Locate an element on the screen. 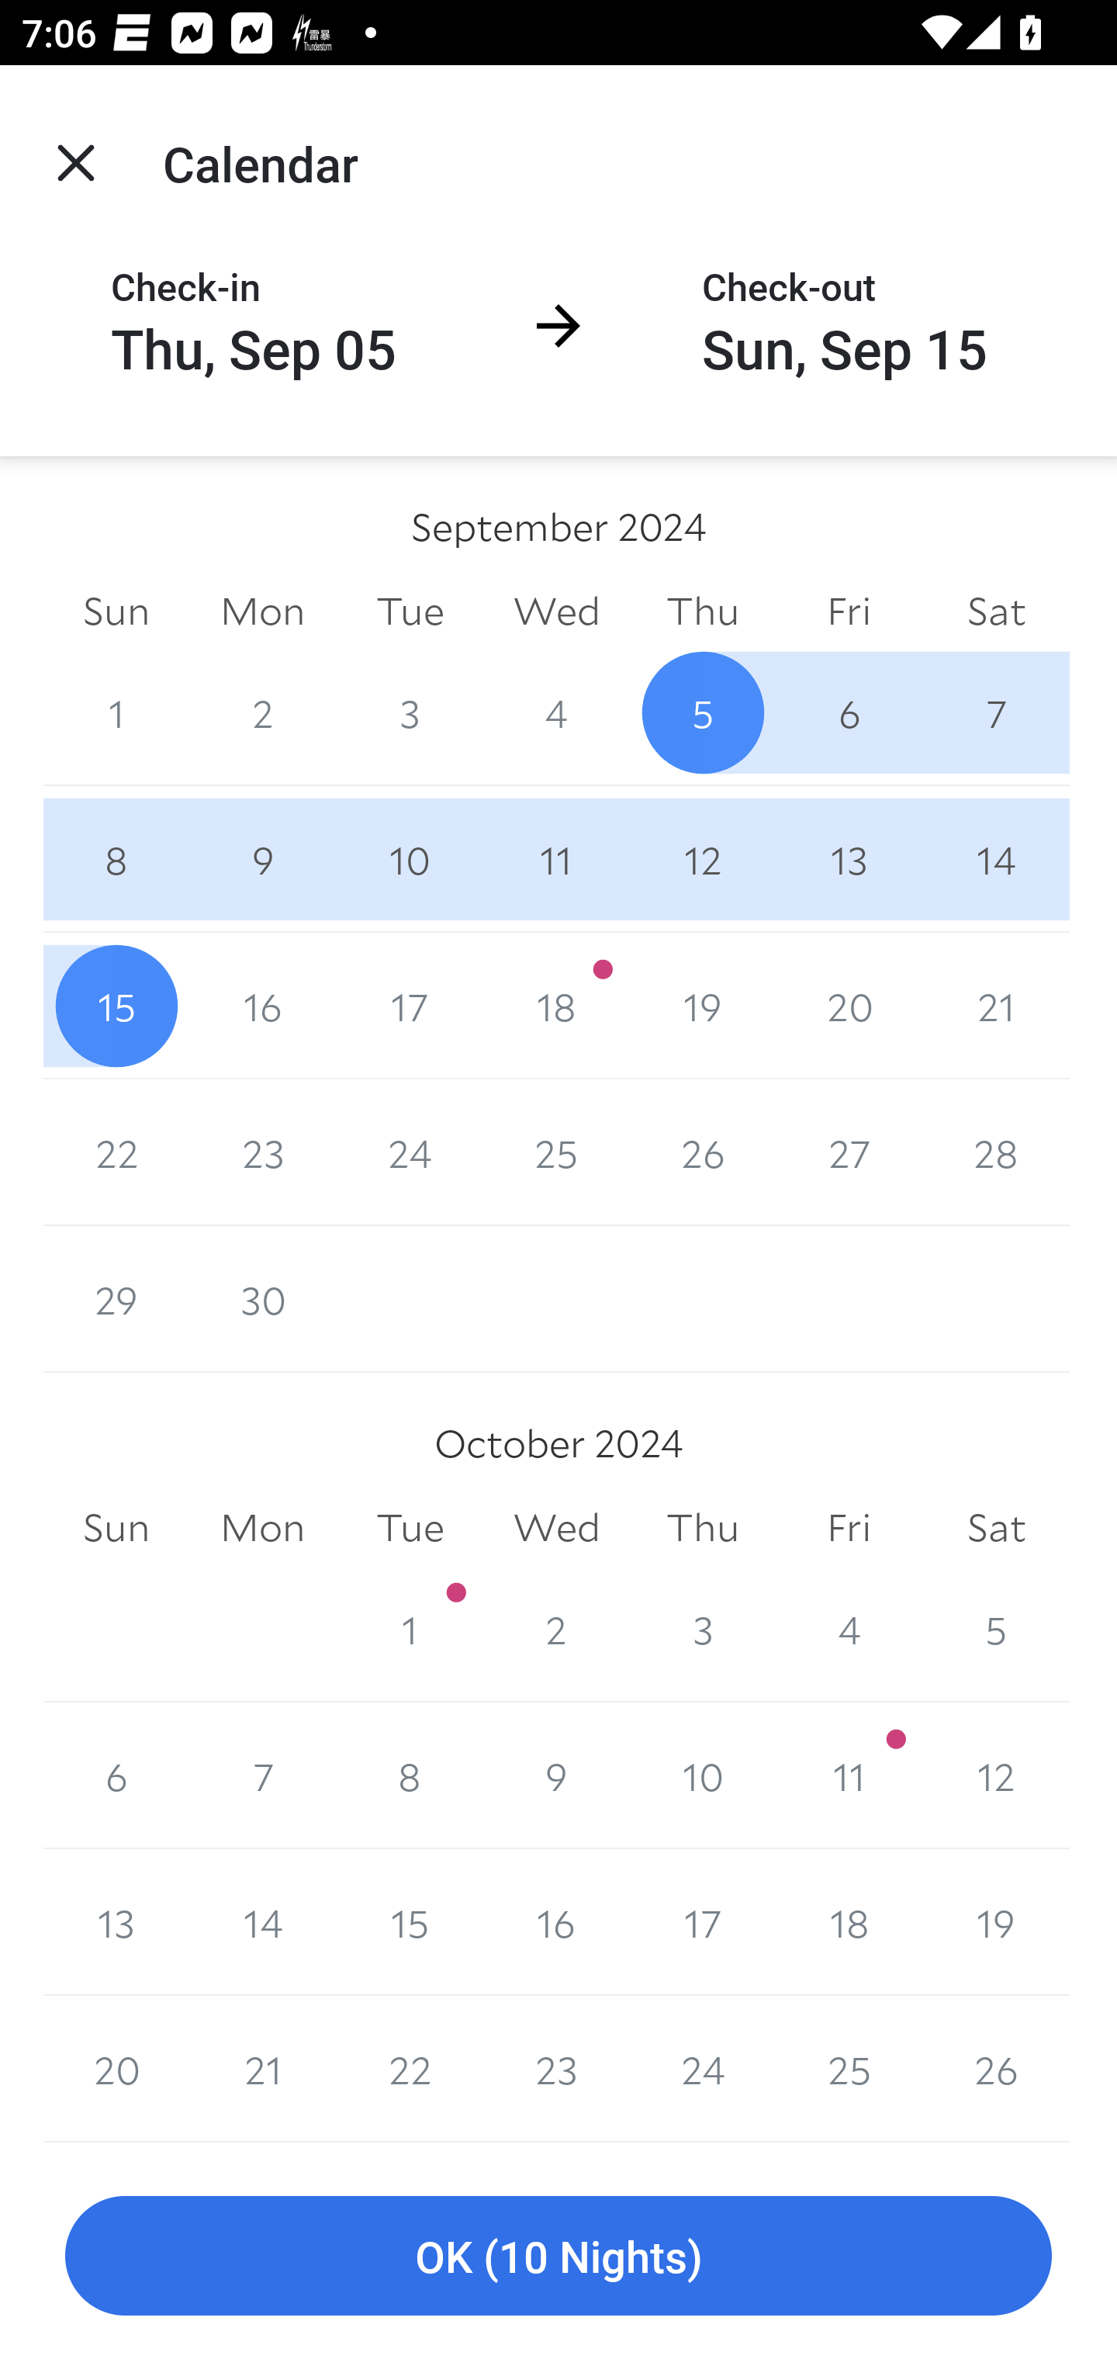 This screenshot has height=2359, width=1117. 25 25 September 2024 is located at coordinates (557, 1153).